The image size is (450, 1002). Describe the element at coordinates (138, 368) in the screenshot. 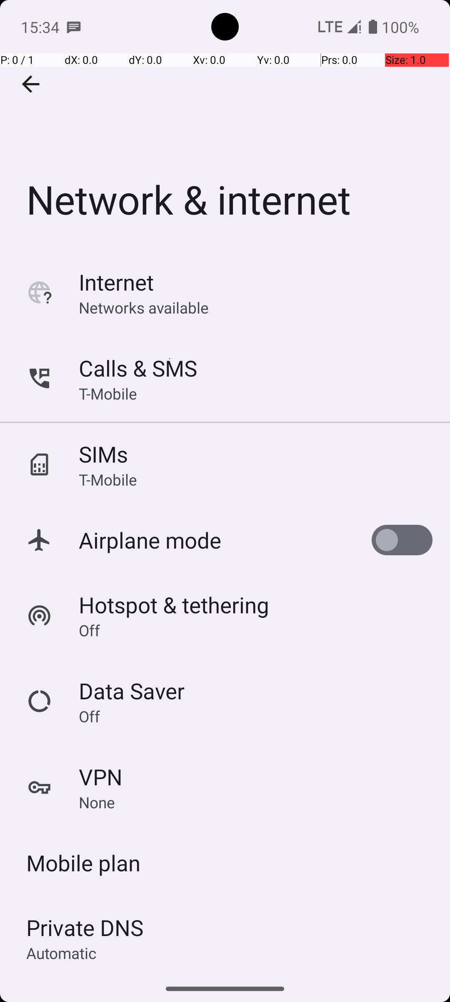

I see `Calls & SMS` at that location.